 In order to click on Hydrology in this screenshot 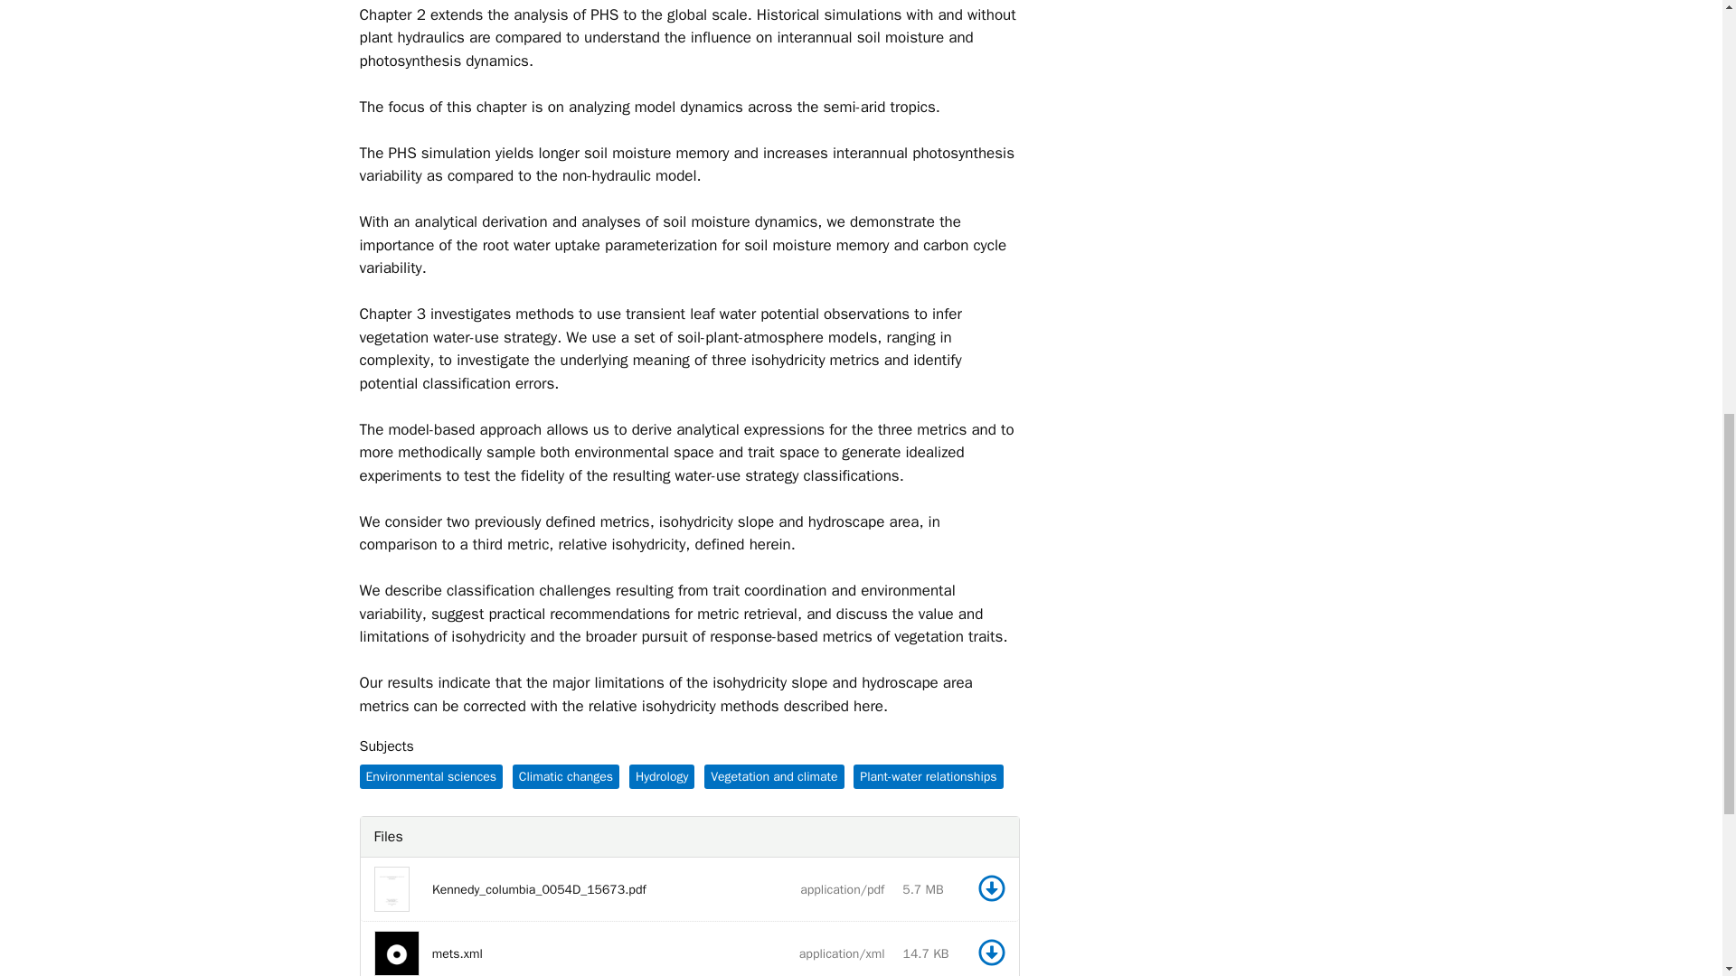, I will do `click(566, 775)`.